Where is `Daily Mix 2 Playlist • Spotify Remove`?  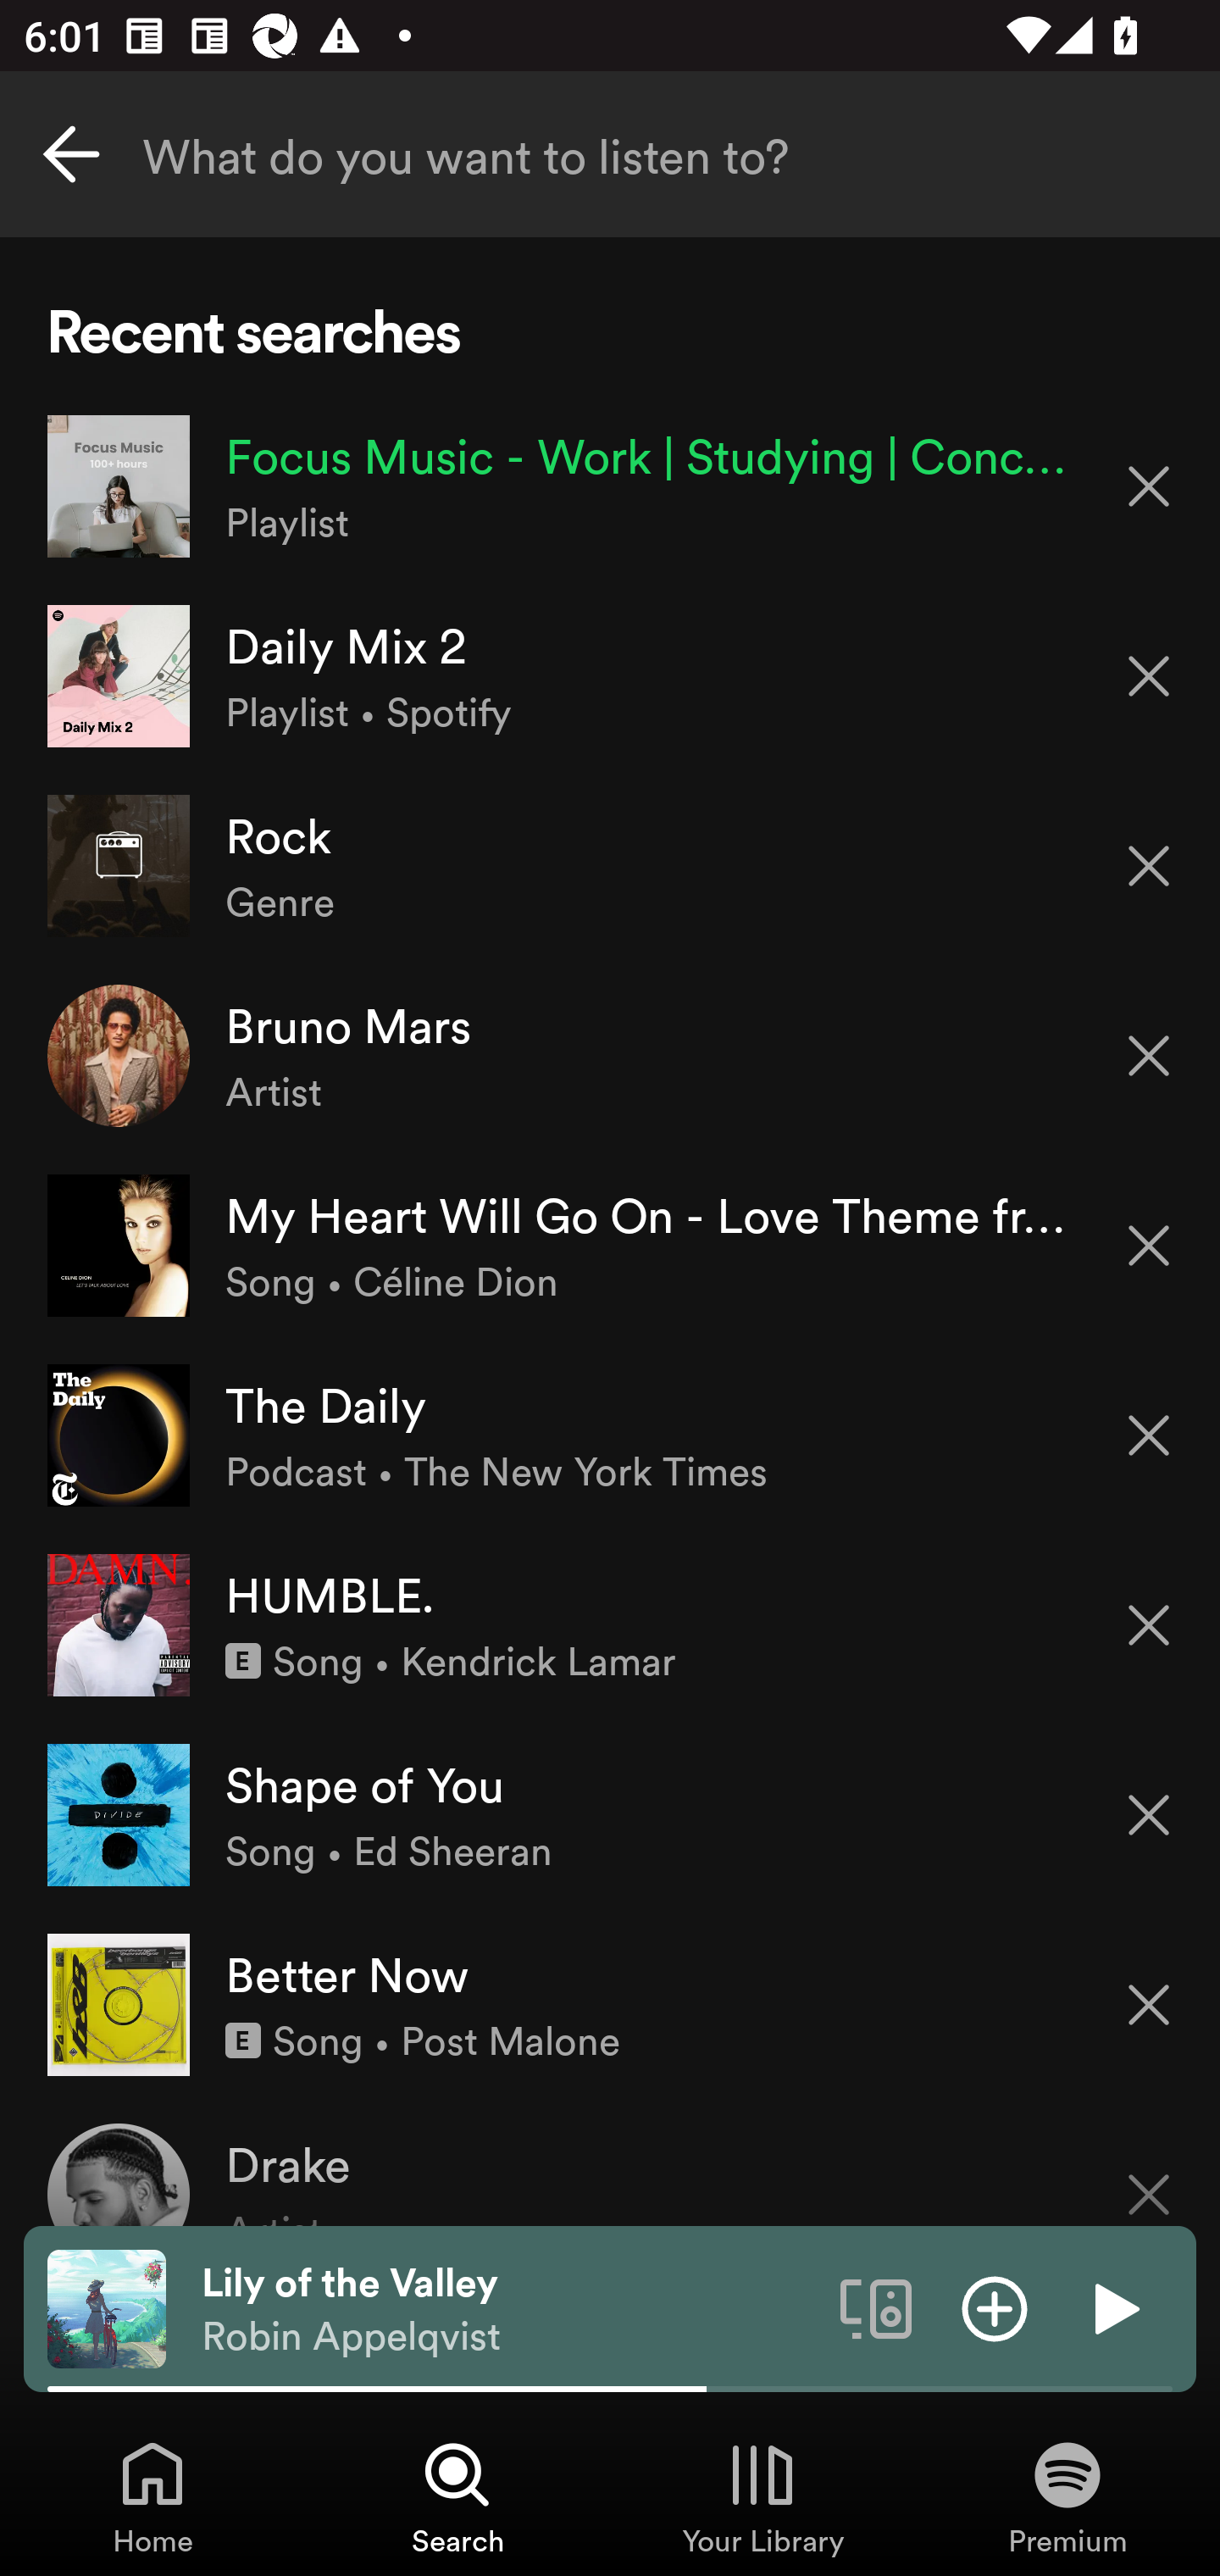
Daily Mix 2 Playlist • Spotify Remove is located at coordinates (610, 676).